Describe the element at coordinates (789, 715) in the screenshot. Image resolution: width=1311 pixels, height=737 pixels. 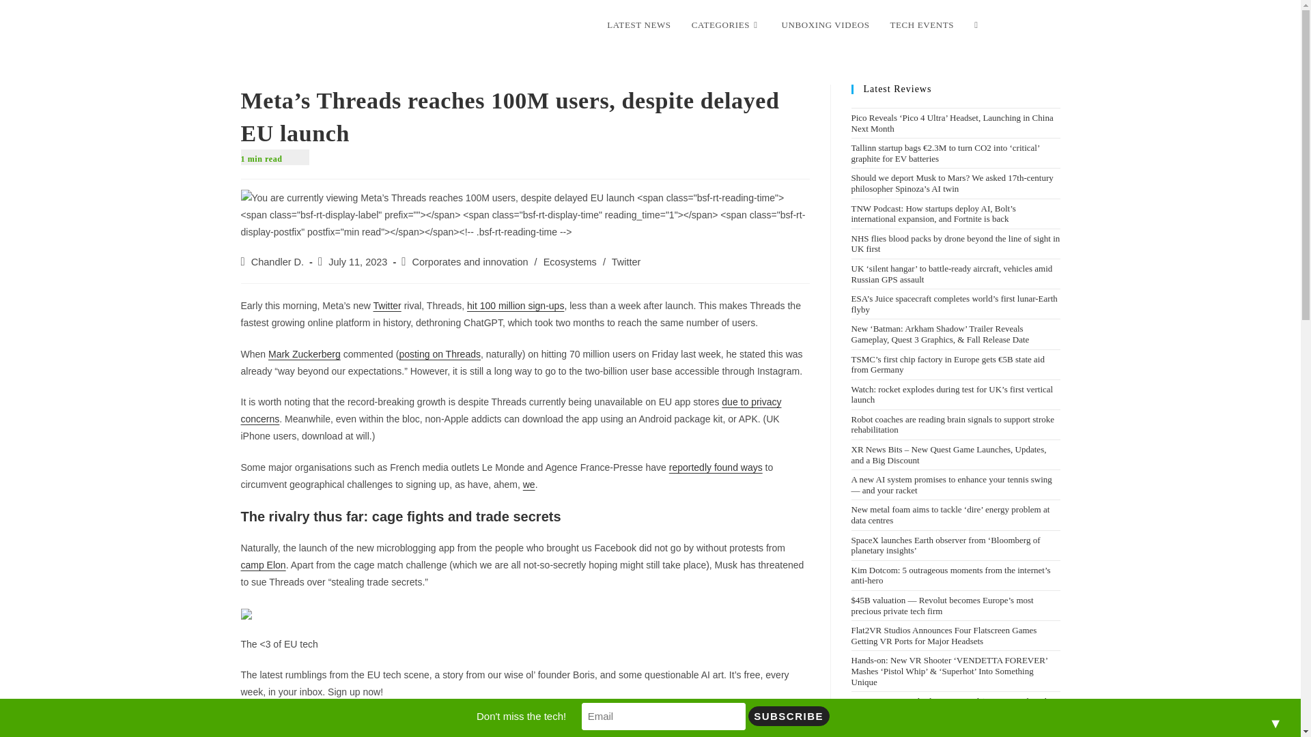
I see `Subscribe` at that location.